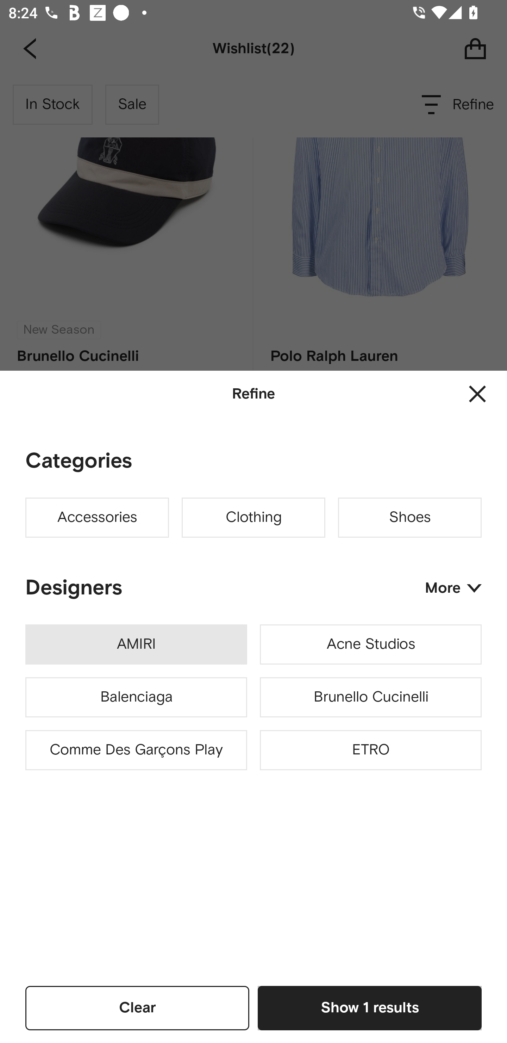 This screenshot has width=507, height=1043. I want to click on Brunello Cucinelli, so click(370, 697).